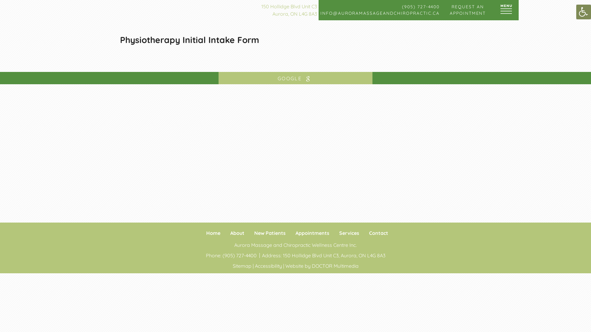  What do you see at coordinates (468, 10) in the screenshot?
I see `REQUEST AN APPOINTMENT` at bounding box center [468, 10].